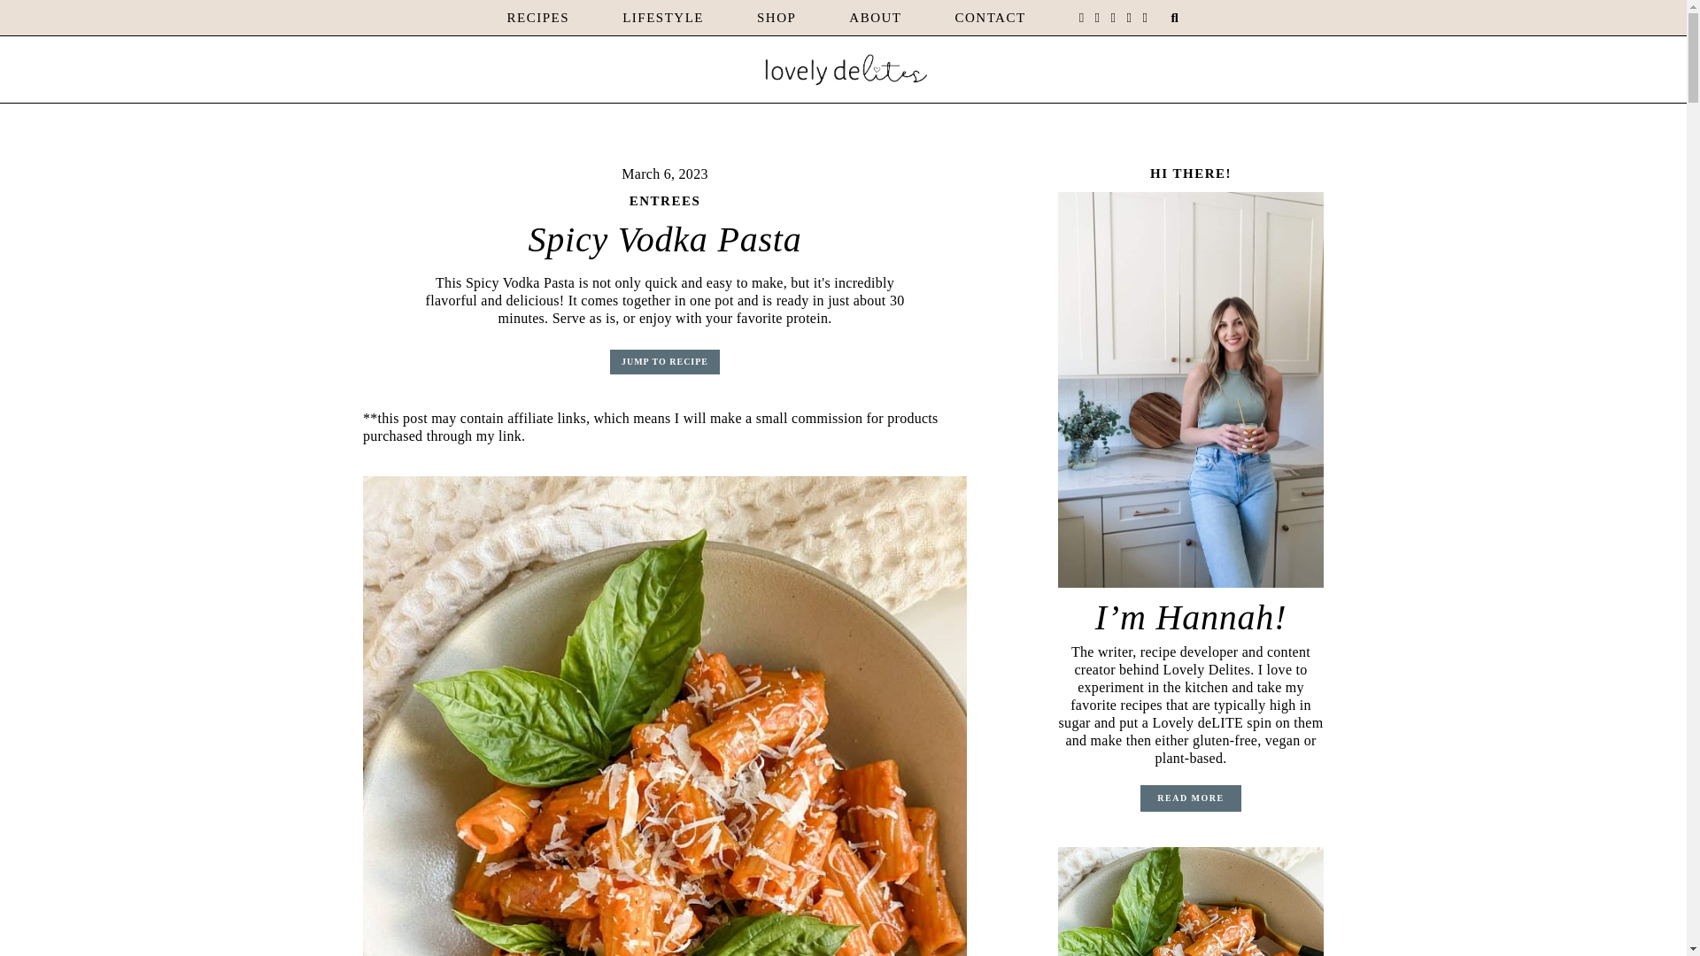 The width and height of the screenshot is (1700, 956). I want to click on JUMP TO RECIPE, so click(664, 362).